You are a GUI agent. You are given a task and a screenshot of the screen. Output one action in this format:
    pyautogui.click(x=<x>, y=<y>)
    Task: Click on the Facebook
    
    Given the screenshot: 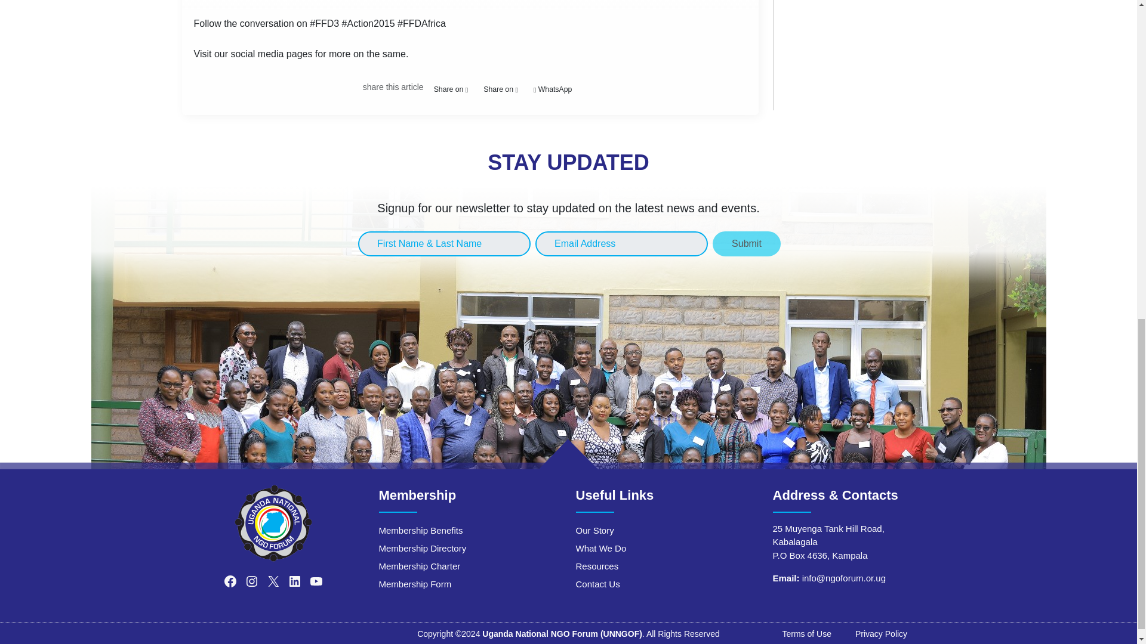 What is the action you would take?
    pyautogui.click(x=451, y=89)
    